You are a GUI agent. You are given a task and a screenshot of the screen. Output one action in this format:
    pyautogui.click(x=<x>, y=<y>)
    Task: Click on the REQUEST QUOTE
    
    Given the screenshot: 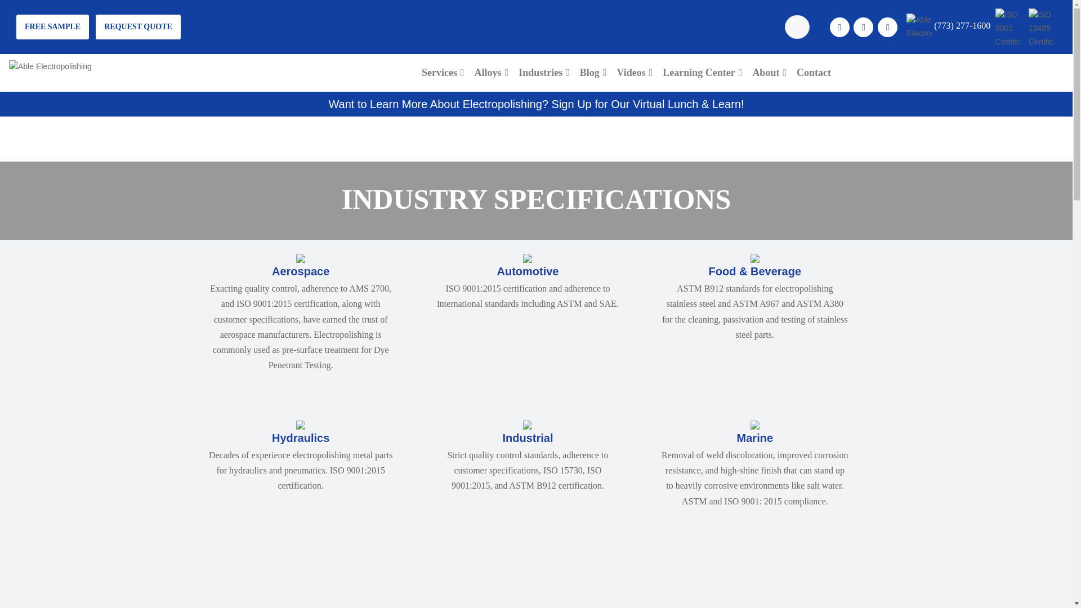 What is the action you would take?
    pyautogui.click(x=138, y=27)
    